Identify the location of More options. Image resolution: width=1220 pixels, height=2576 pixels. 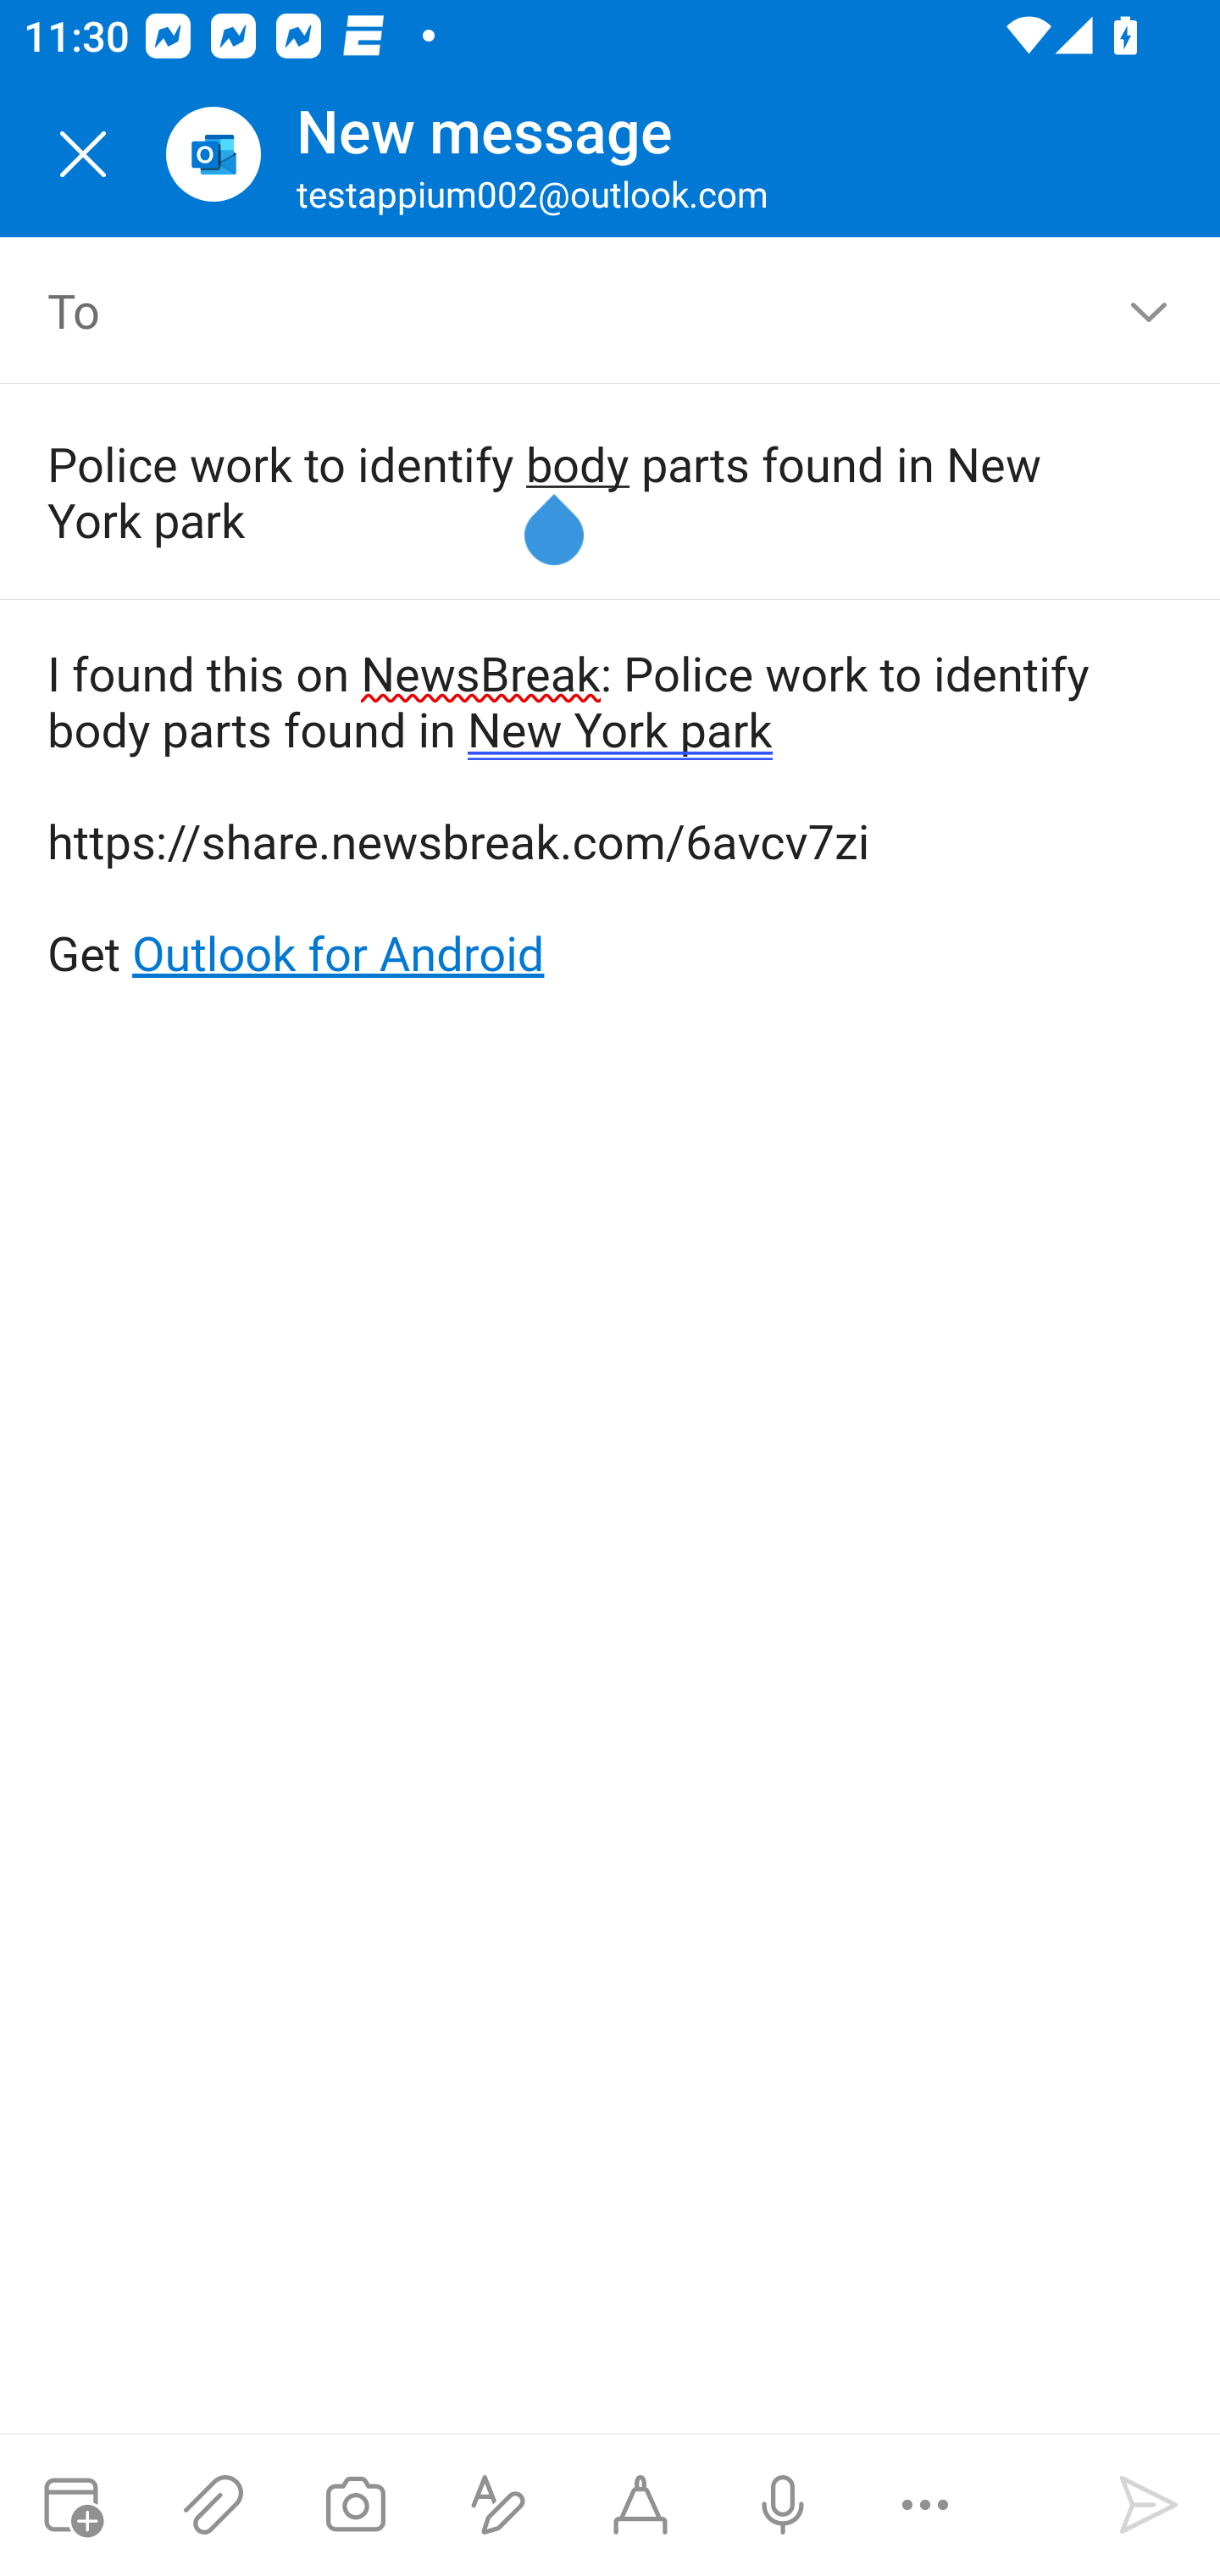
(925, 2505).